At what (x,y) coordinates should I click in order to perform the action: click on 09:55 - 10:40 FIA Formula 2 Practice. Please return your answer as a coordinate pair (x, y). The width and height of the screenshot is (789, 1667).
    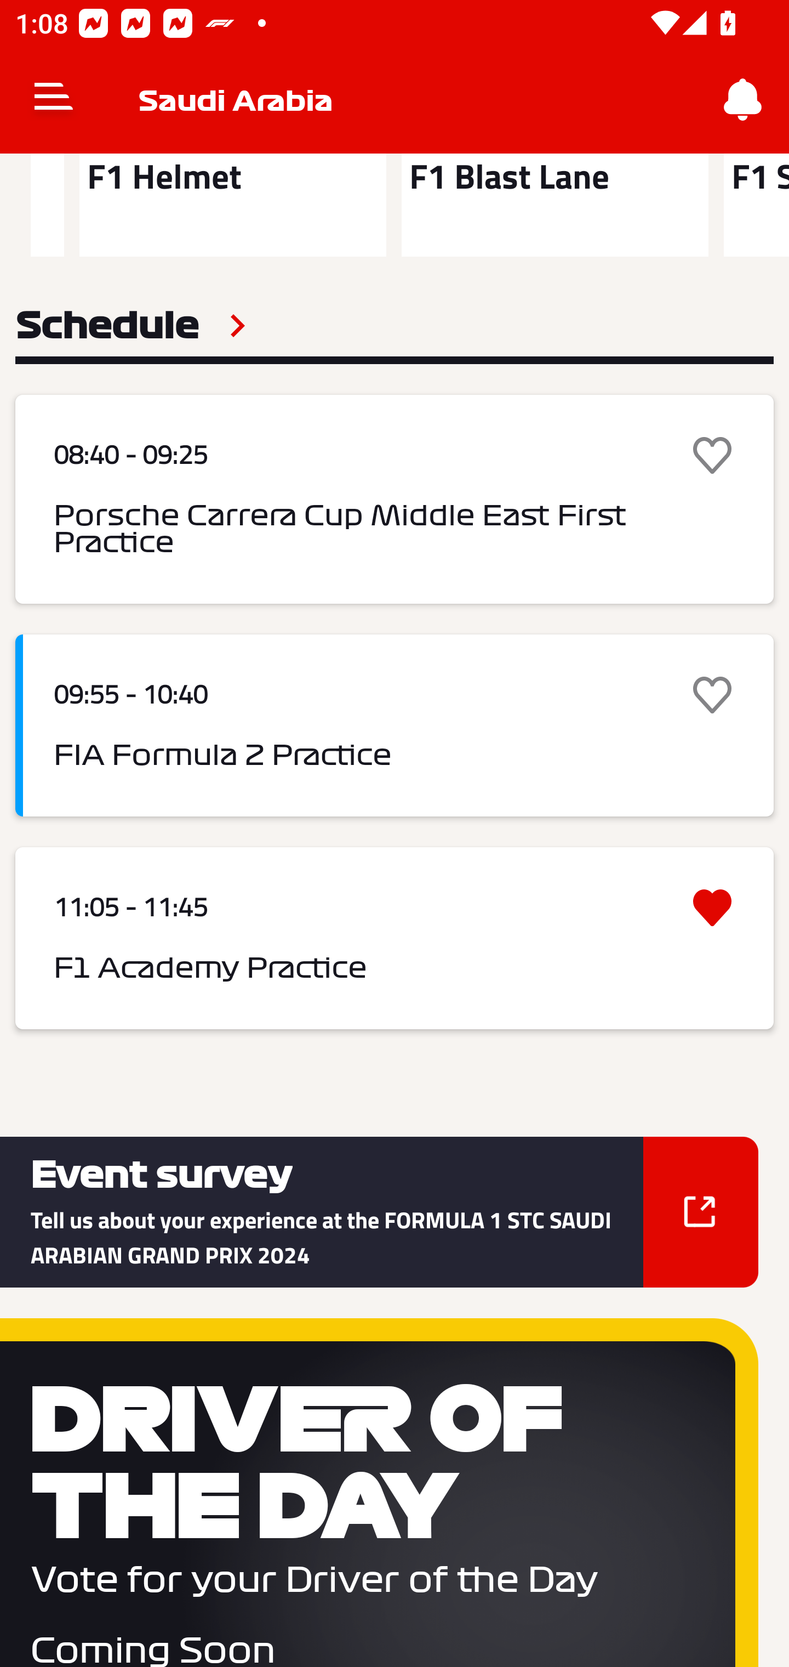
    Looking at the image, I should click on (395, 726).